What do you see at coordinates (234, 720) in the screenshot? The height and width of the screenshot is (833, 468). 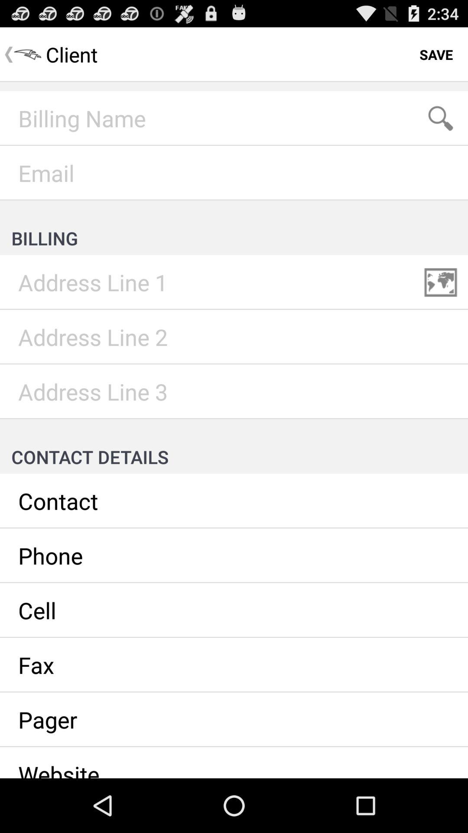 I see `see pager details` at bounding box center [234, 720].